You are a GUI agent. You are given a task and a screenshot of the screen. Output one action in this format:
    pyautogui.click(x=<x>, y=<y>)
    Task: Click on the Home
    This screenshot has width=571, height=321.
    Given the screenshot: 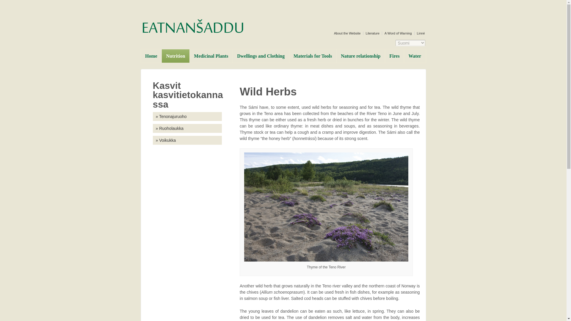 What is the action you would take?
    pyautogui.click(x=151, y=56)
    